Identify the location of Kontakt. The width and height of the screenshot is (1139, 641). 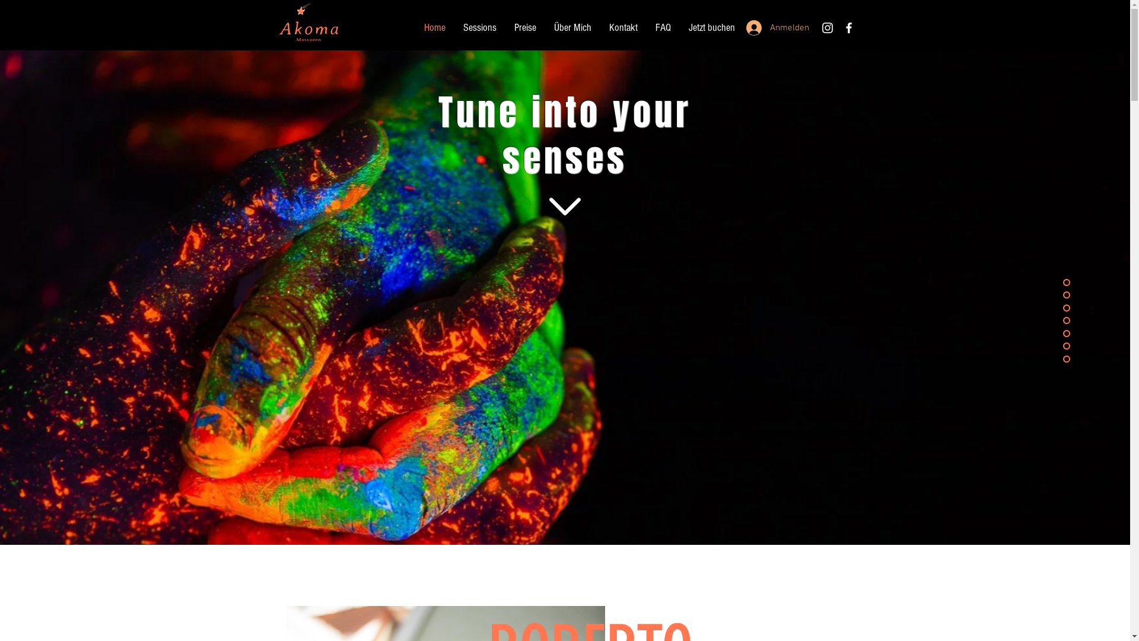
(623, 28).